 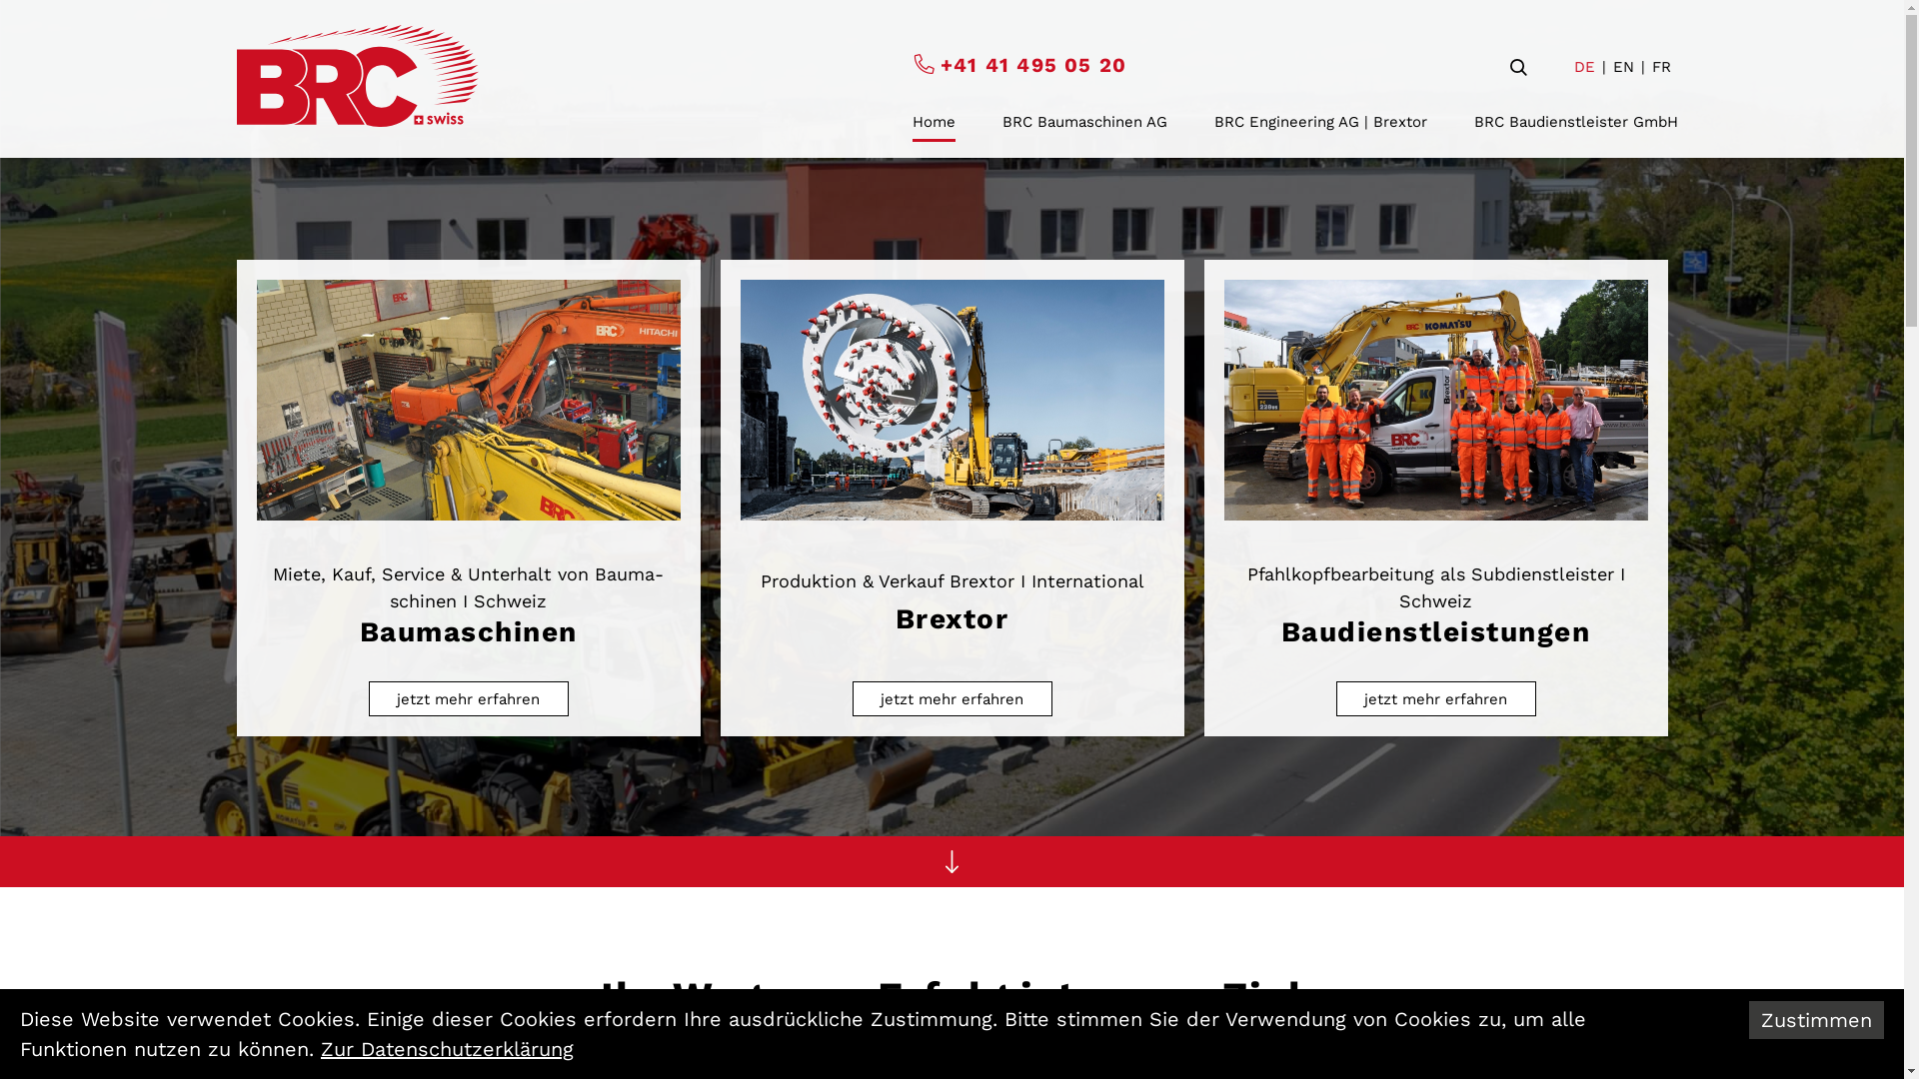 What do you see at coordinates (934, 122) in the screenshot?
I see `Home` at bounding box center [934, 122].